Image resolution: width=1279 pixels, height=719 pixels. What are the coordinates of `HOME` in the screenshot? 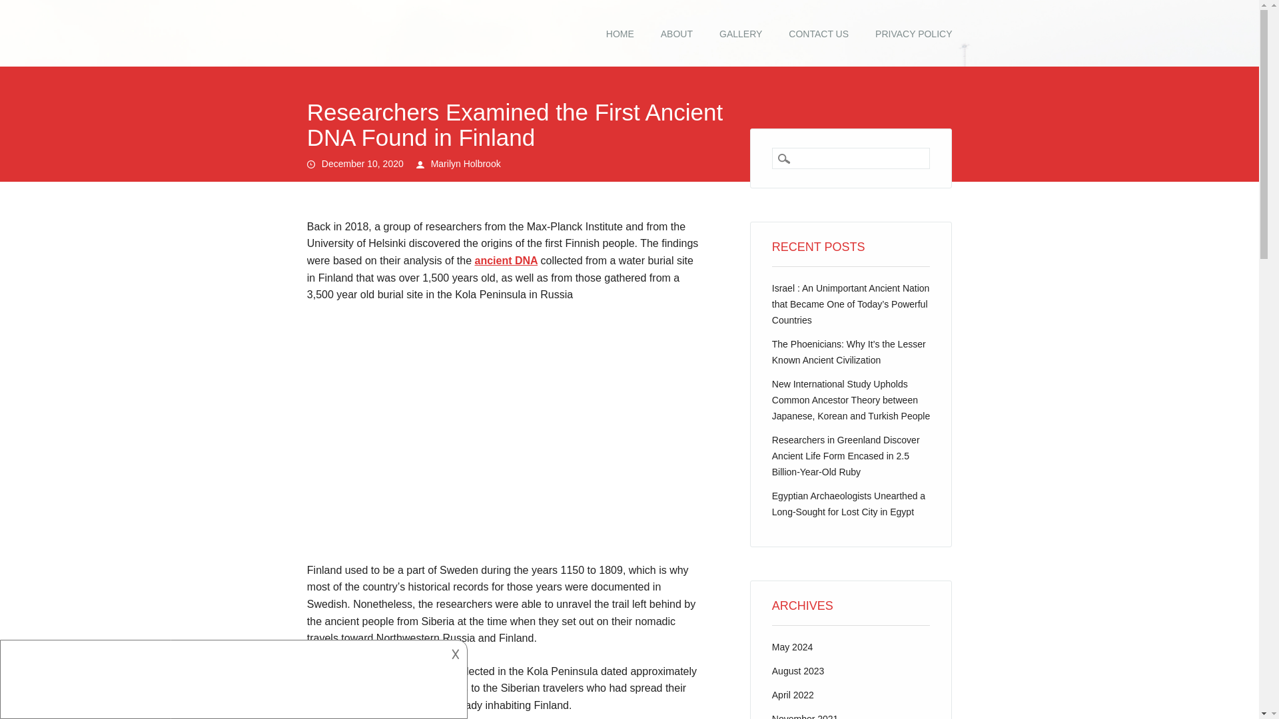 It's located at (620, 34).